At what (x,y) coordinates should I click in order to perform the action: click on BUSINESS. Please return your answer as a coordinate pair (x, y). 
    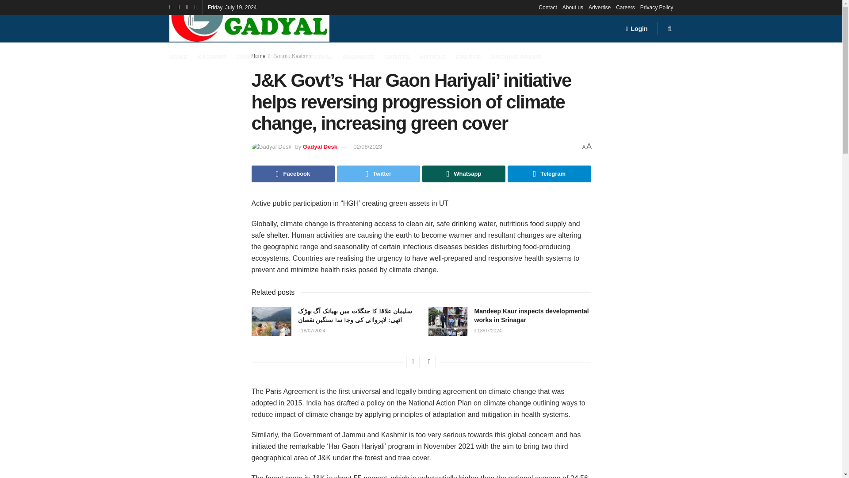
    Looking at the image, I should click on (358, 57).